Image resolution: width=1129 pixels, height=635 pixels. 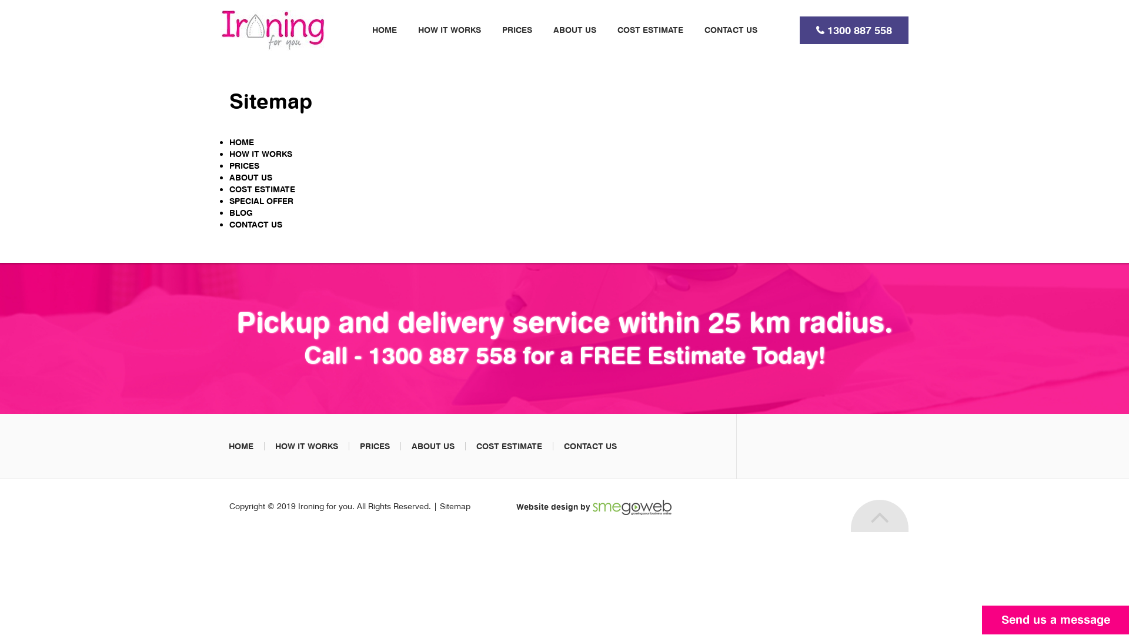 I want to click on PRICES, so click(x=375, y=446).